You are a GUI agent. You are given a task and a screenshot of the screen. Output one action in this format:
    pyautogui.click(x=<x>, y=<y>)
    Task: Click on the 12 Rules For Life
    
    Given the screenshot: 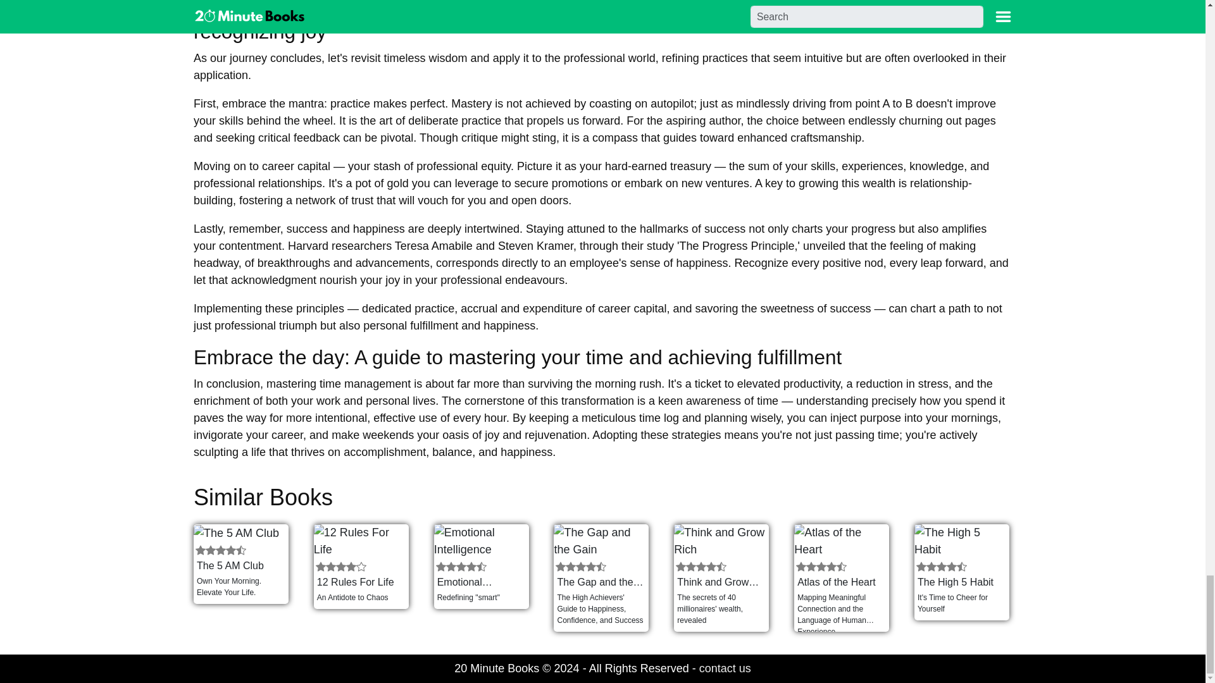 What is the action you would take?
    pyautogui.click(x=361, y=582)
    